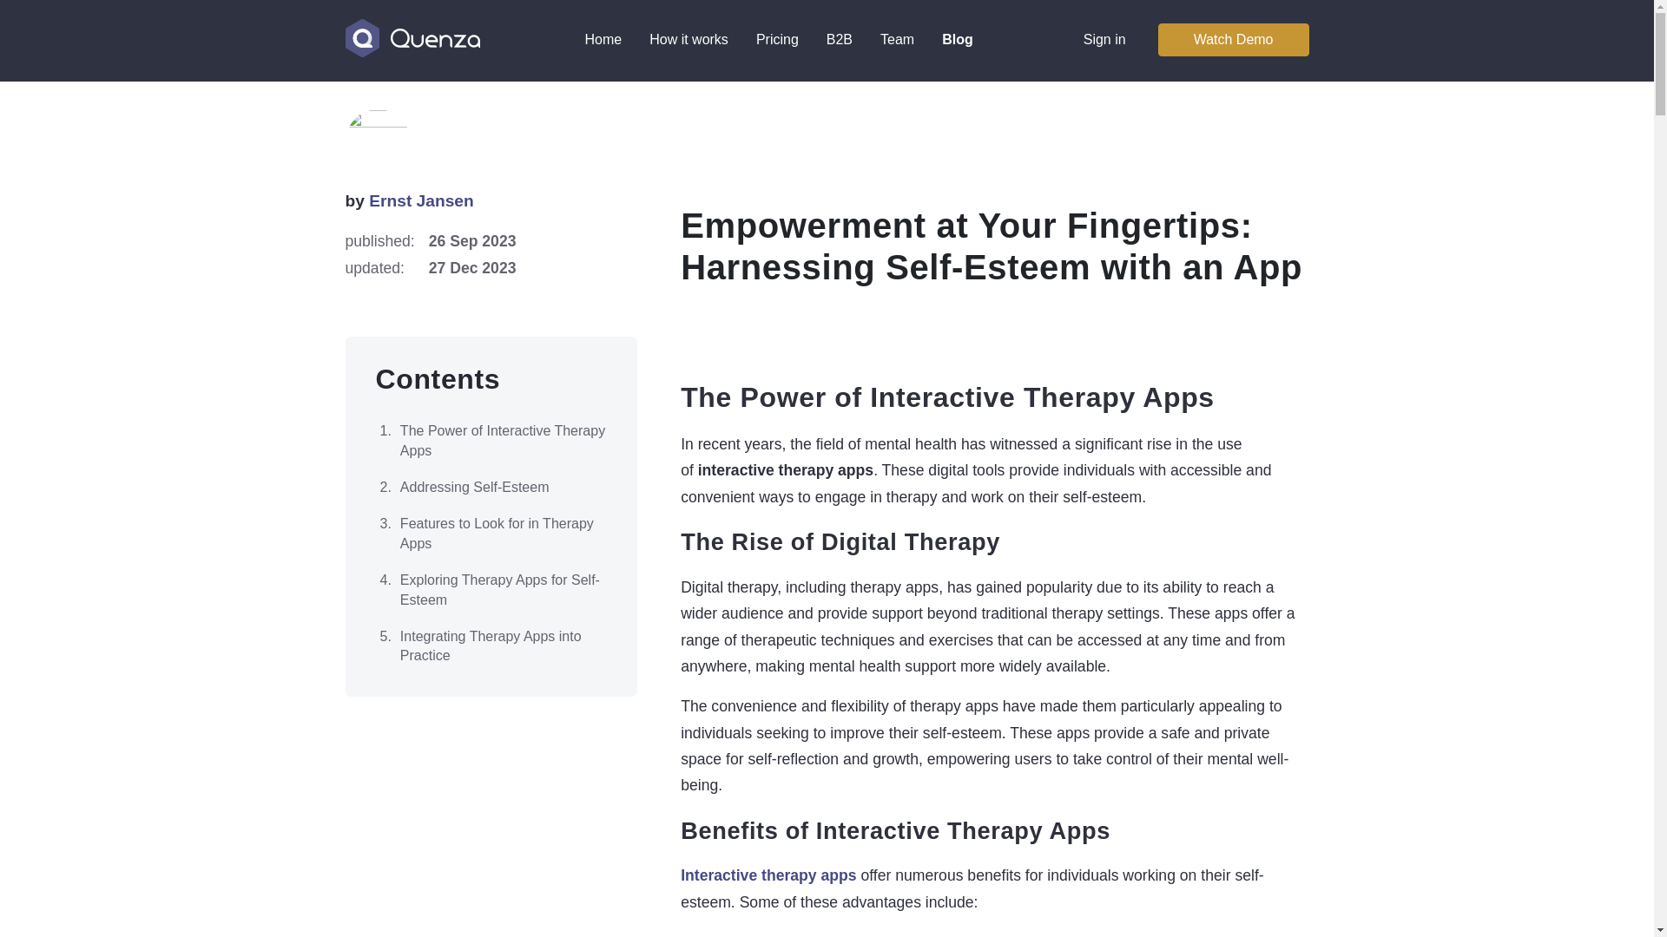 This screenshot has height=937, width=1667. I want to click on Features to Look for in Therapy Apps, so click(491, 534).